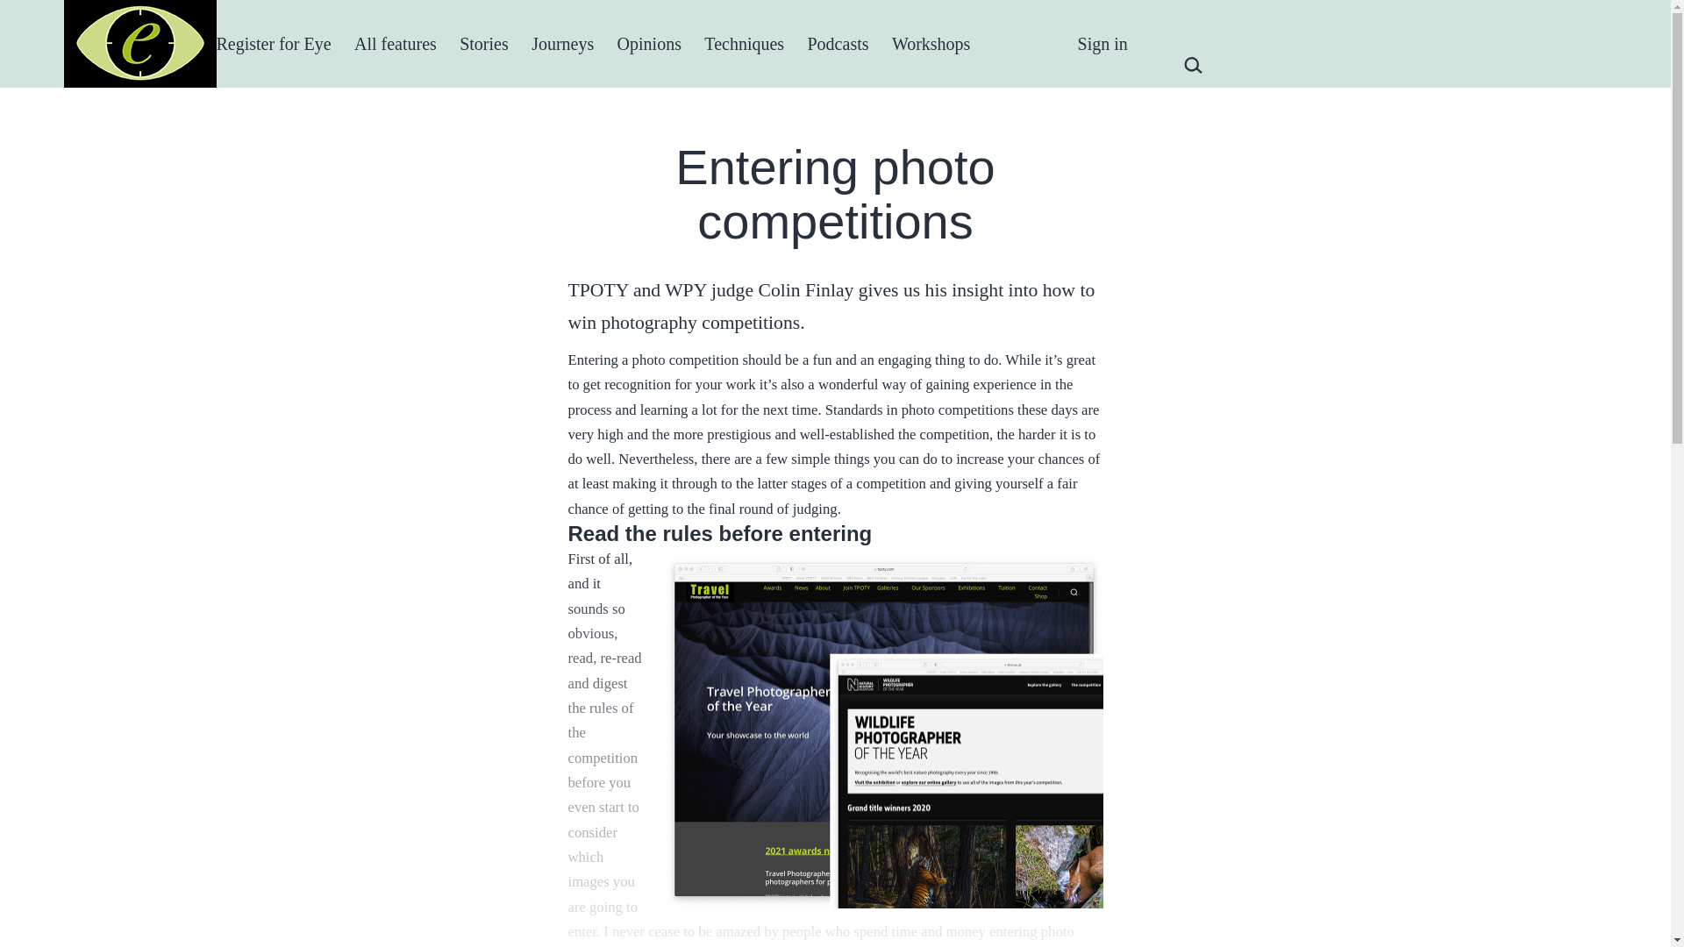  I want to click on Sign in, so click(1102, 43).